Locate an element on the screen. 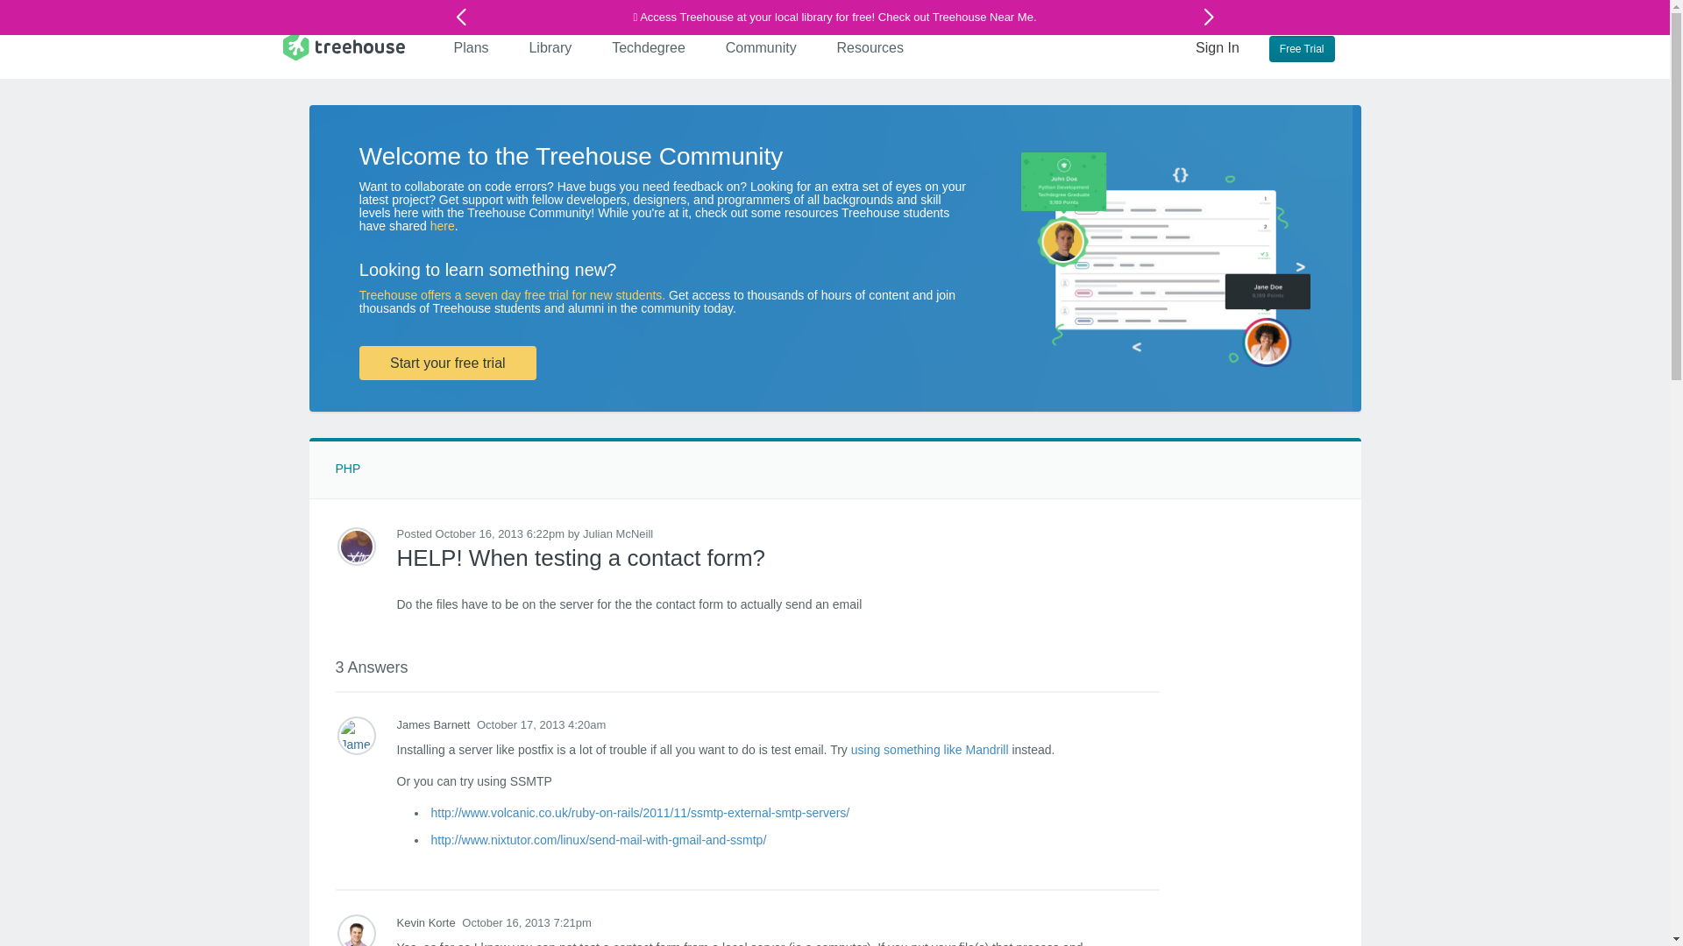 The image size is (1683, 946). Plans is located at coordinates (472, 47).